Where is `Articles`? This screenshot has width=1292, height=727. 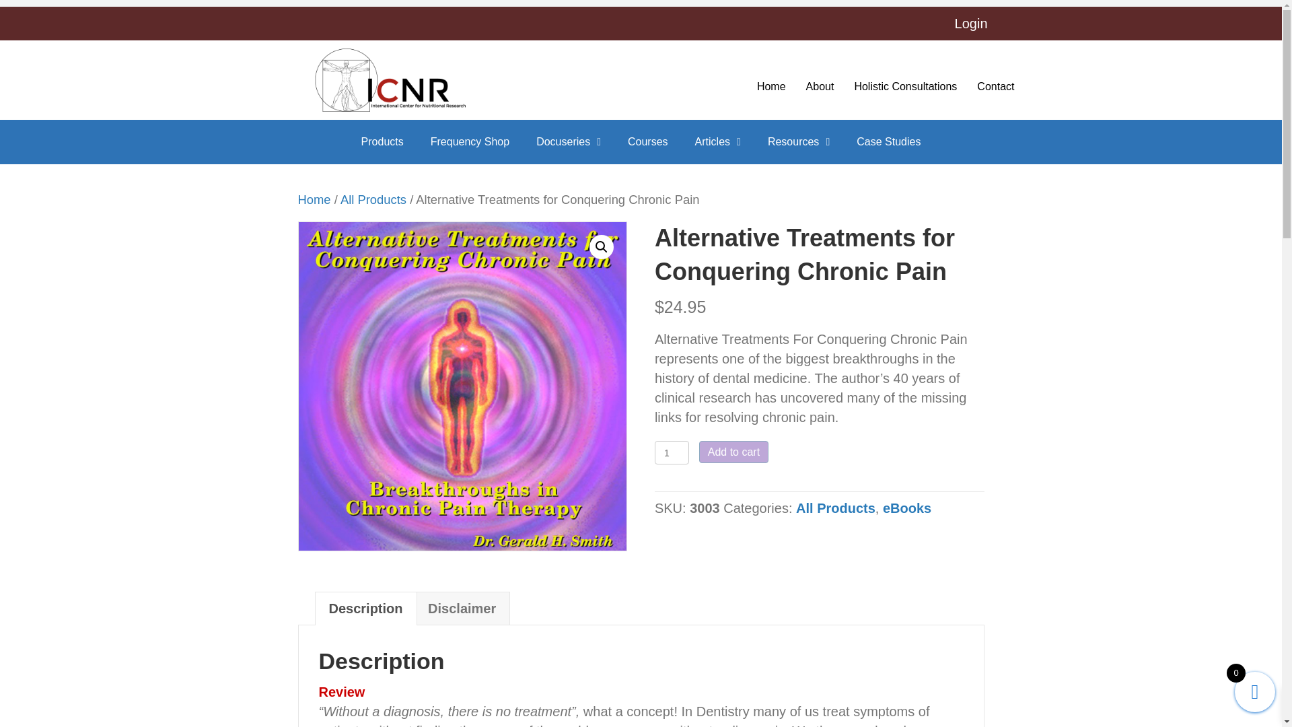
Articles is located at coordinates (717, 141).